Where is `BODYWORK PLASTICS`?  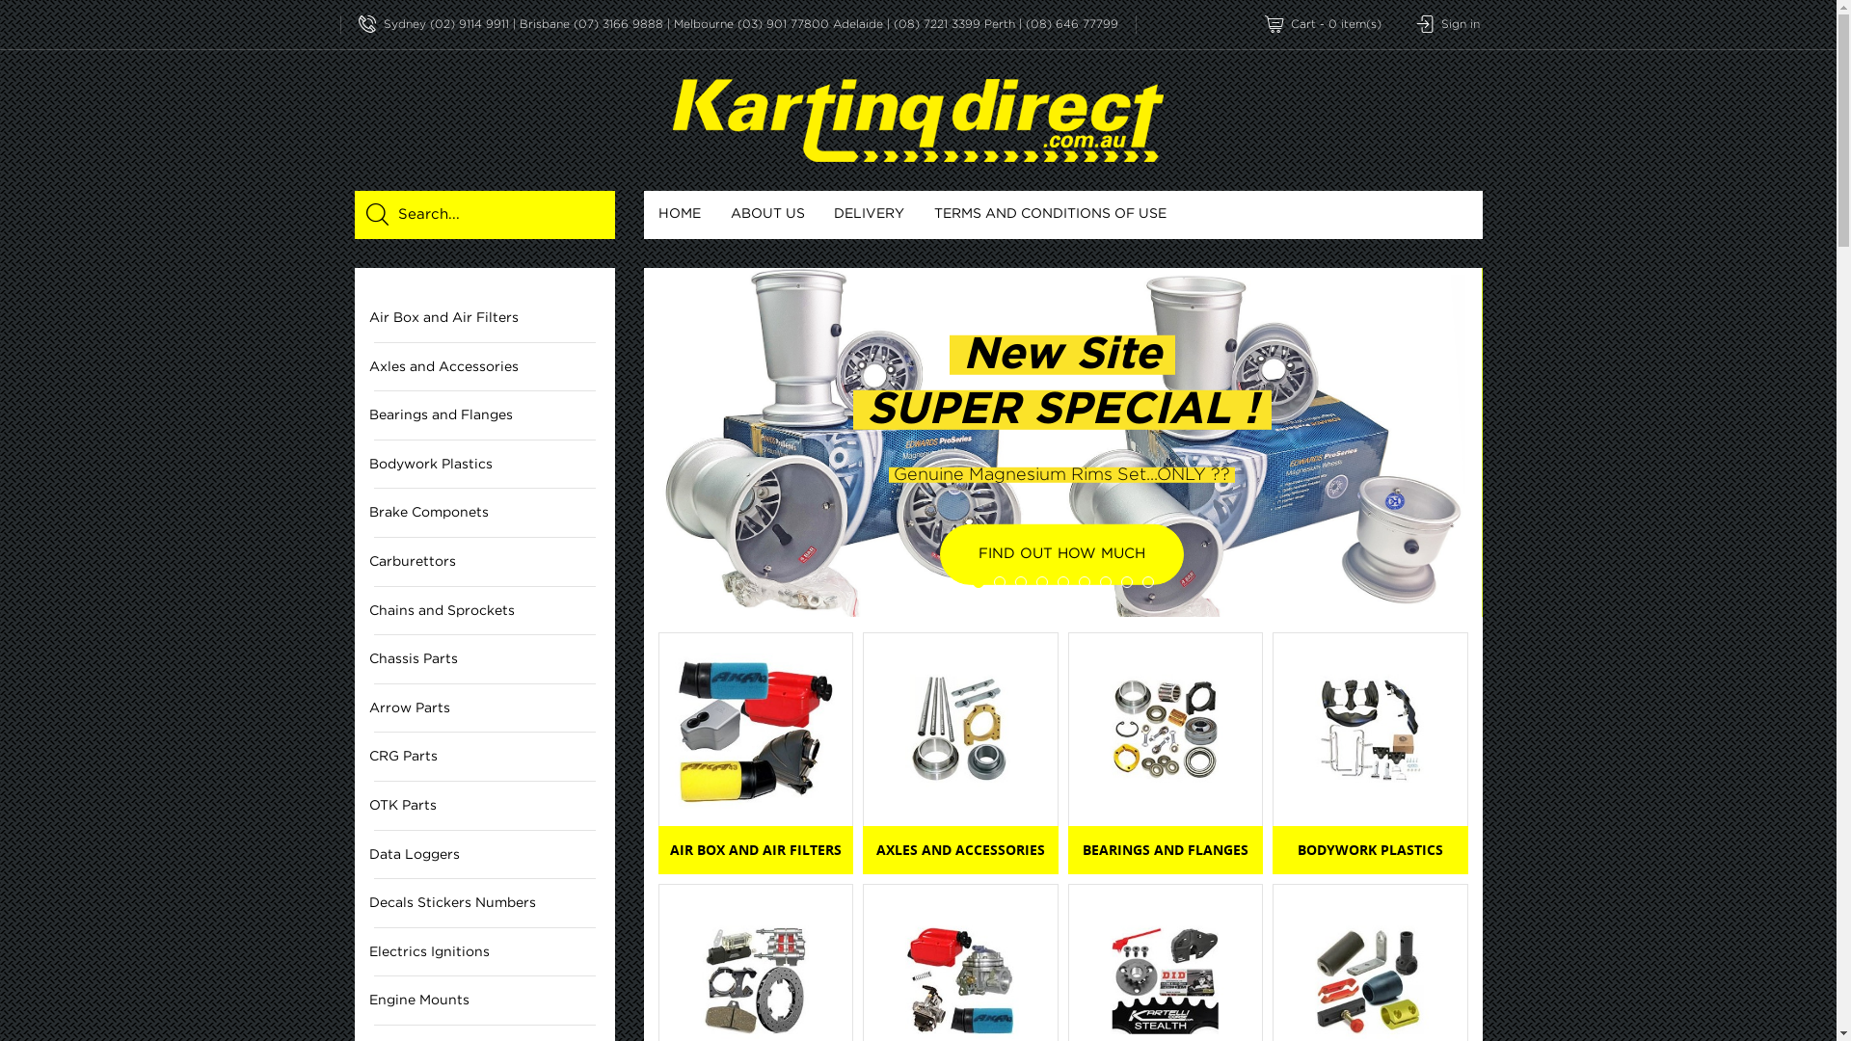 BODYWORK PLASTICS is located at coordinates (1371, 850).